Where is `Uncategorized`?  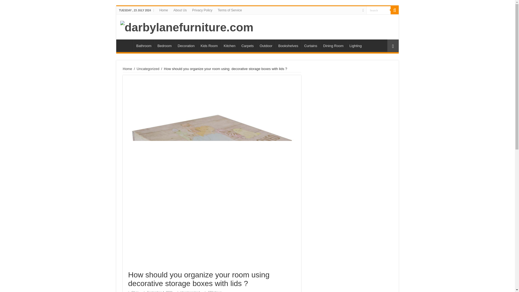
Uncategorized is located at coordinates (148, 69).